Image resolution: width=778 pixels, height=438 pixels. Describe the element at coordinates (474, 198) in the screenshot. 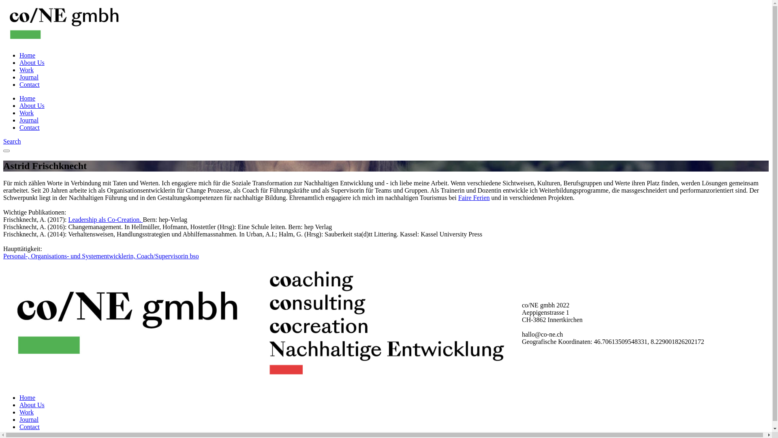

I see `Faire Ferien` at that location.